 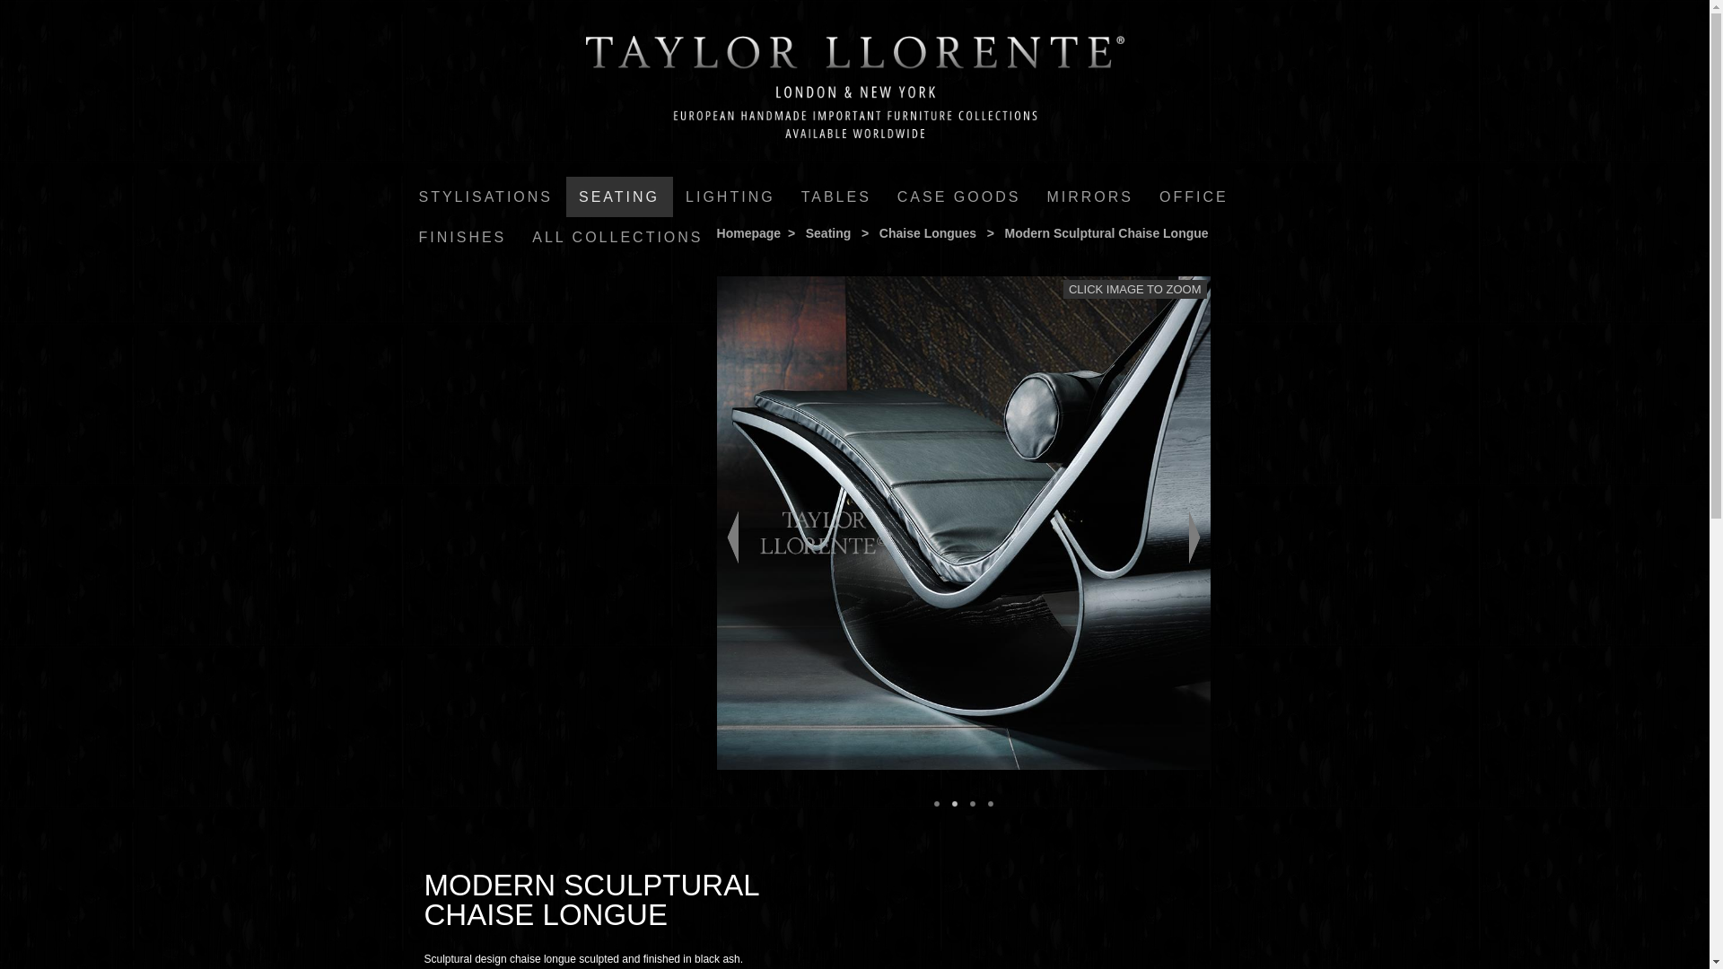 I want to click on Stylisations, so click(x=485, y=196).